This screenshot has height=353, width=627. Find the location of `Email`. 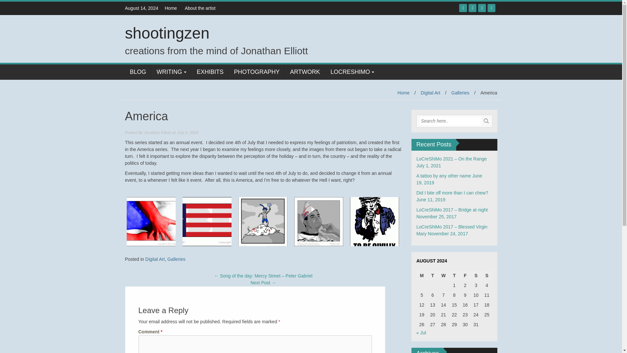

Email is located at coordinates (491, 8).